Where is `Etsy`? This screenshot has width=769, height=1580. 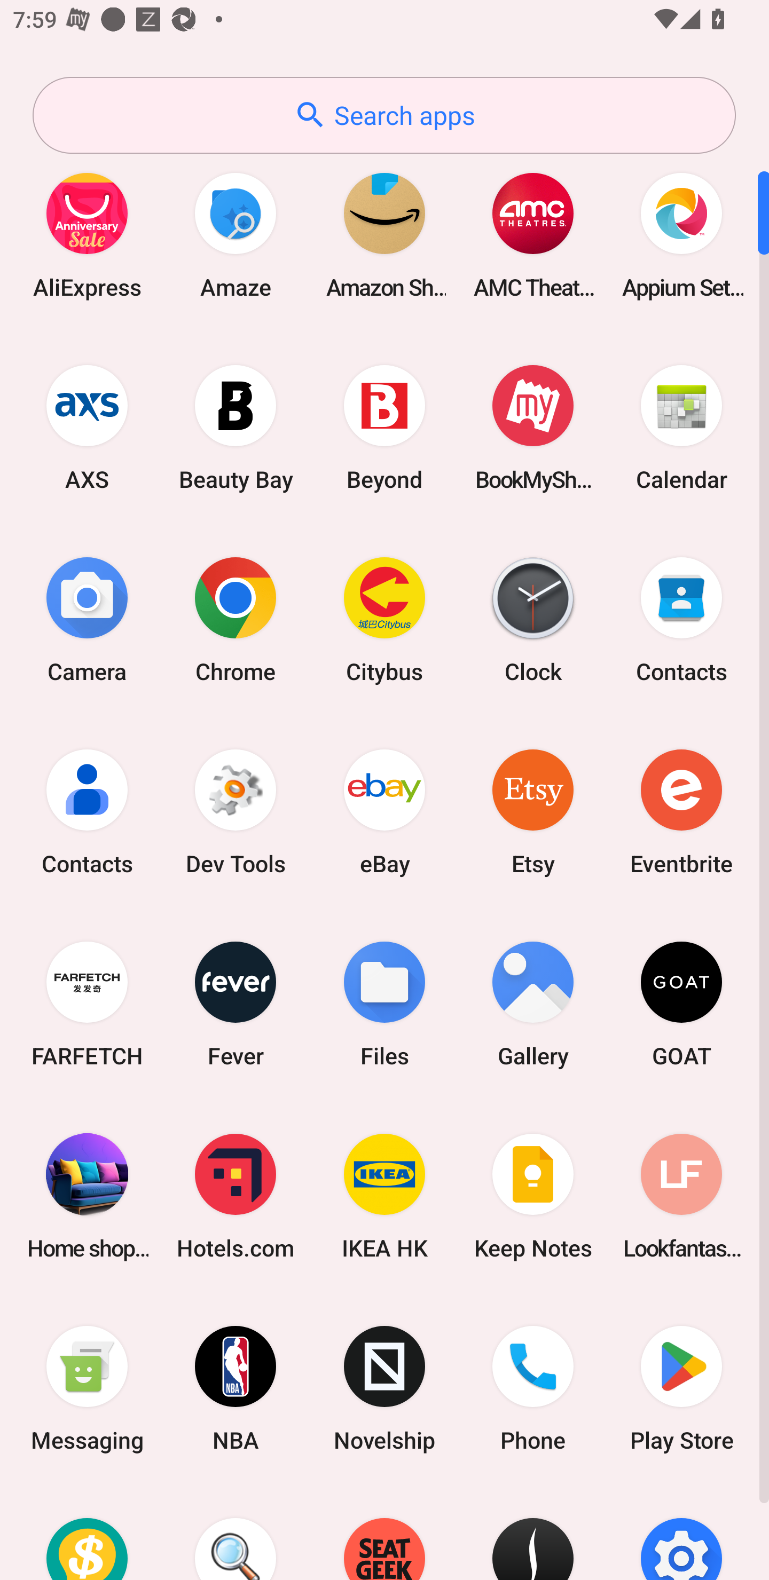
Etsy is located at coordinates (533, 811).